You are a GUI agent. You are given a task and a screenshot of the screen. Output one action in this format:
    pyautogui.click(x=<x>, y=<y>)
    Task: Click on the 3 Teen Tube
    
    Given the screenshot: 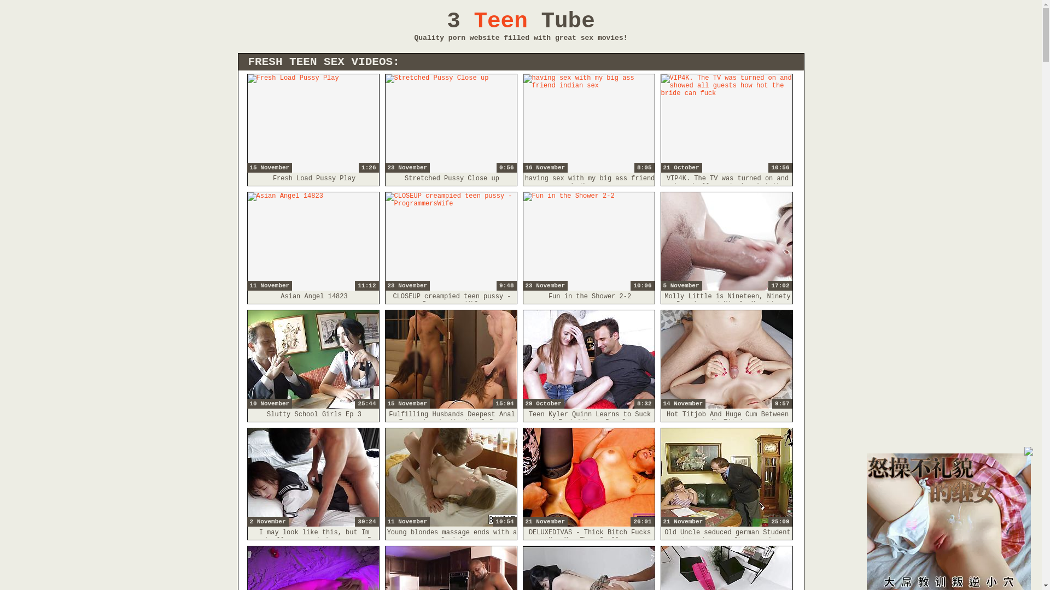 What is the action you would take?
    pyautogui.click(x=521, y=21)
    